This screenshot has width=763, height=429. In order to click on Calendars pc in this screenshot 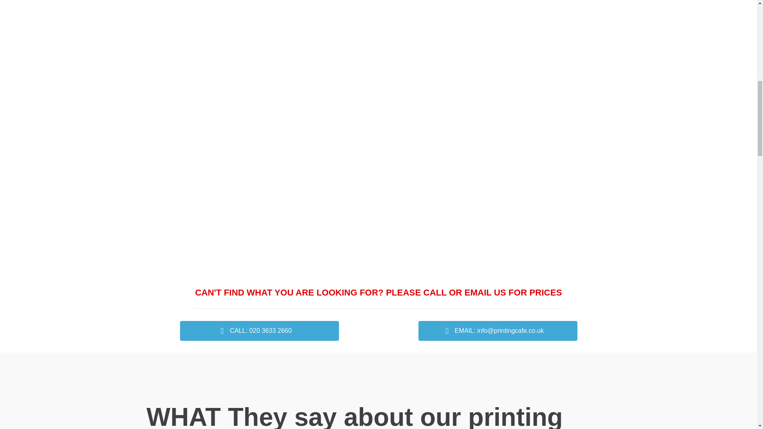, I will do `click(557, 18)`.